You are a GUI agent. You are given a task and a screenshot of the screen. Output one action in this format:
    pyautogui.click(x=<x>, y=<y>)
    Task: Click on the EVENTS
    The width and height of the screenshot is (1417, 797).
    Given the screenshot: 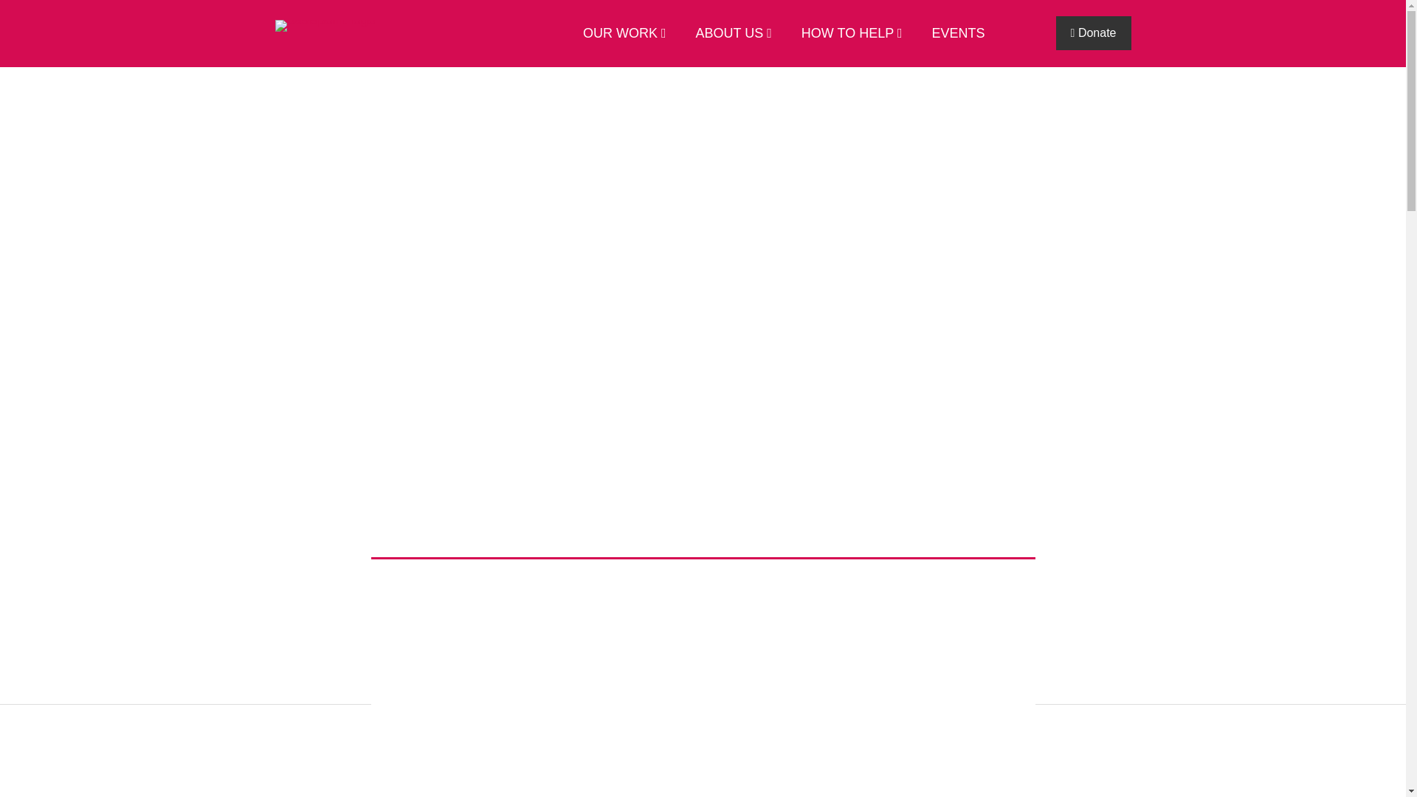 What is the action you would take?
    pyautogui.click(x=951, y=34)
    